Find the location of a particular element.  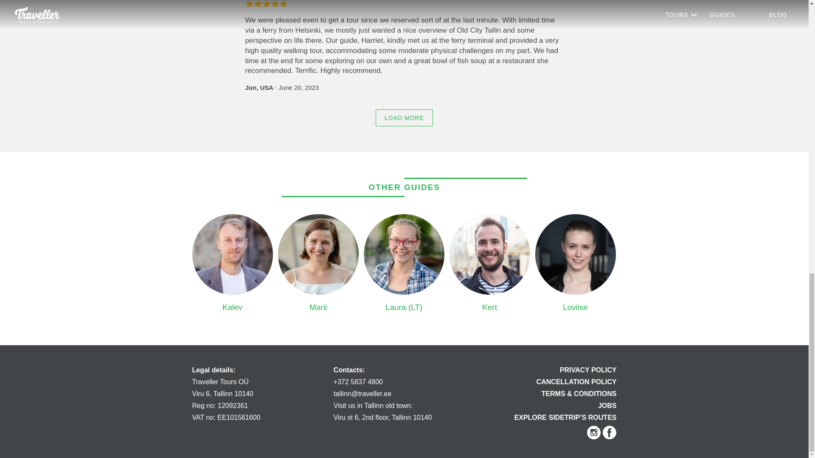

LOAD MORE is located at coordinates (404, 118).